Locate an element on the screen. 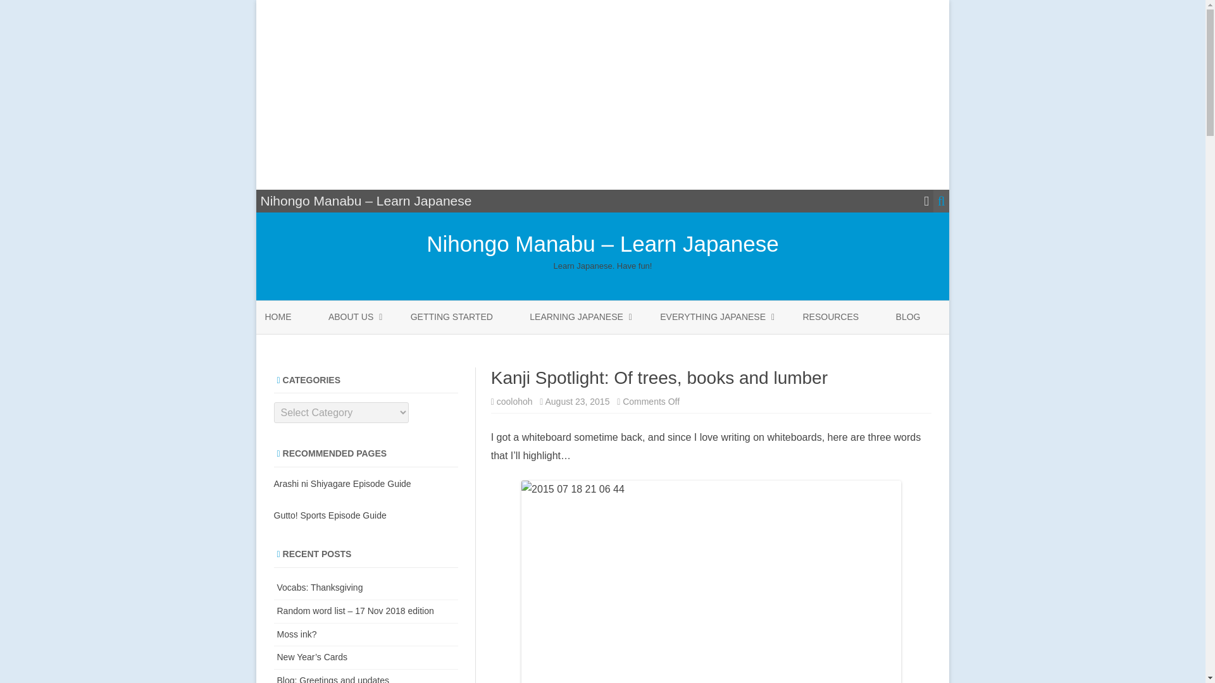 This screenshot has width=1215, height=683. COOLOHOH is located at coordinates (391, 347).